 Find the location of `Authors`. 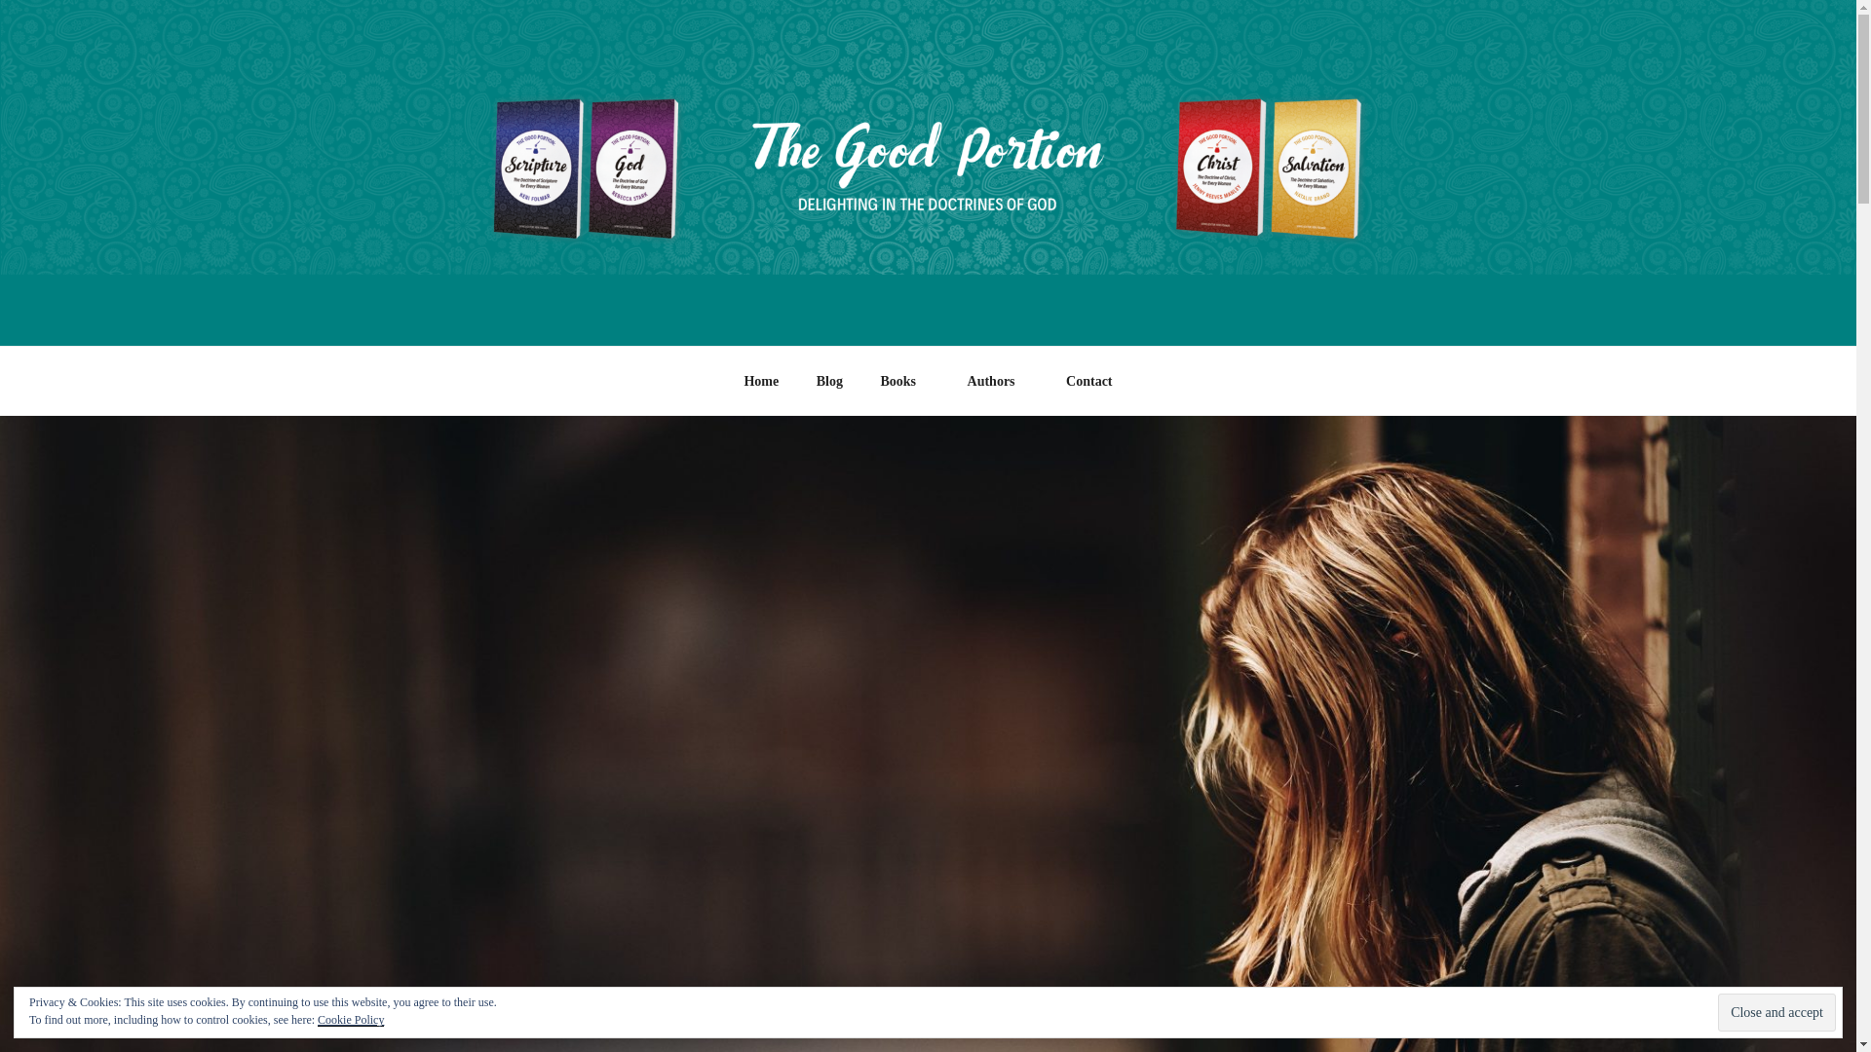

Authors is located at coordinates (998, 381).